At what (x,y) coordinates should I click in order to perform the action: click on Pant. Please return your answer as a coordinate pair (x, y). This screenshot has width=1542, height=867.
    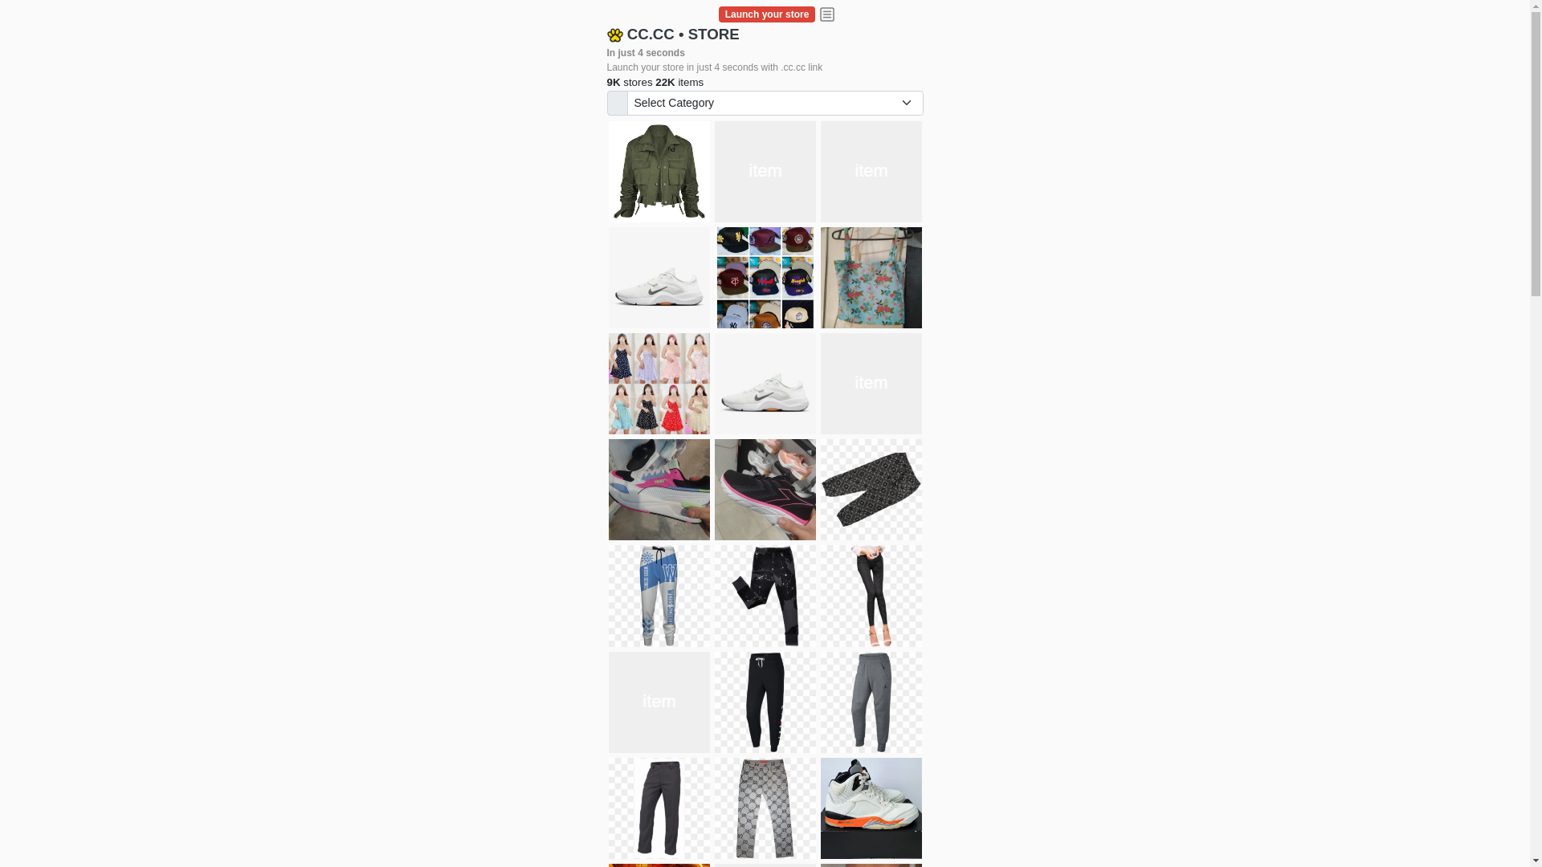
    Looking at the image, I should click on (765, 596).